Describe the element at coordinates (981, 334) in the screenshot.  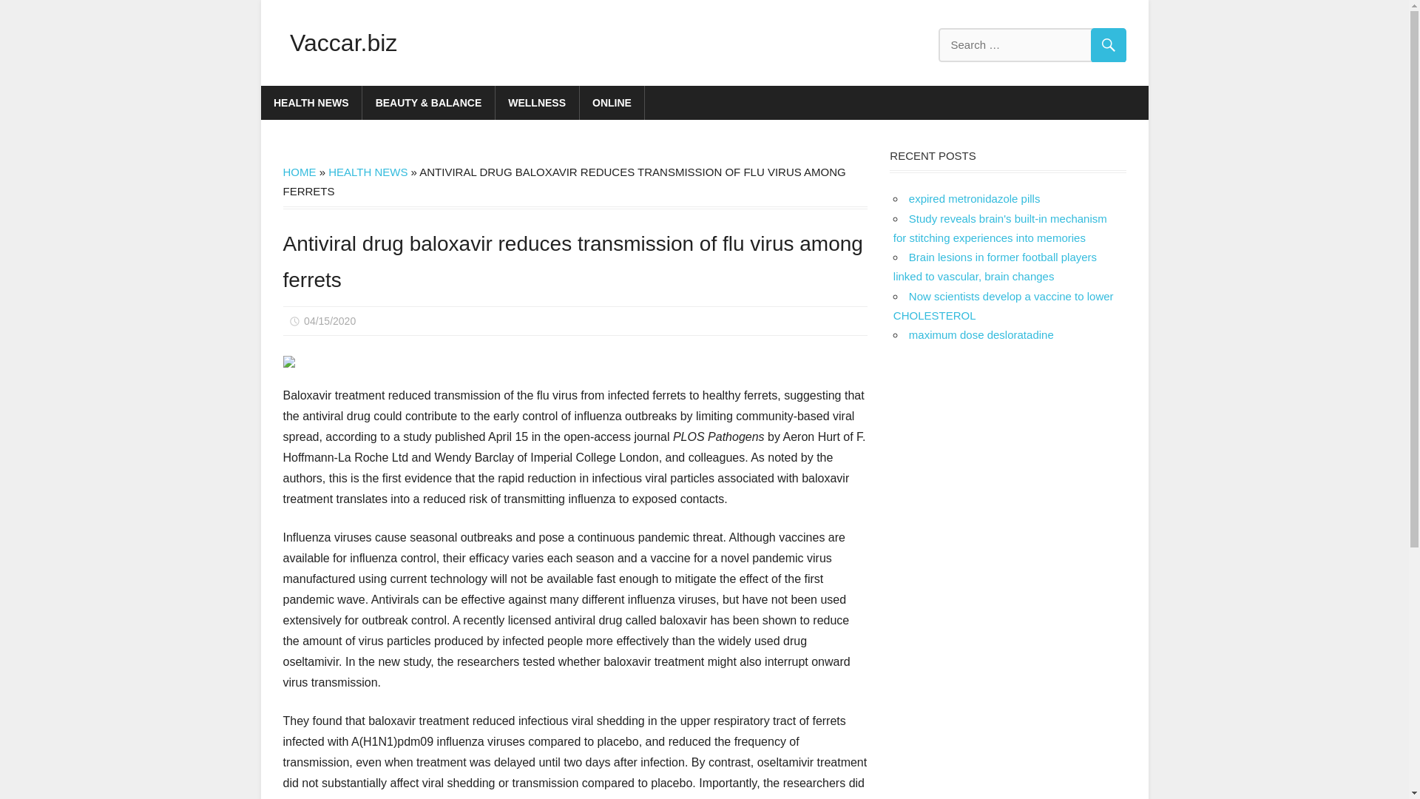
I see `maximum dose desloratadine` at that location.